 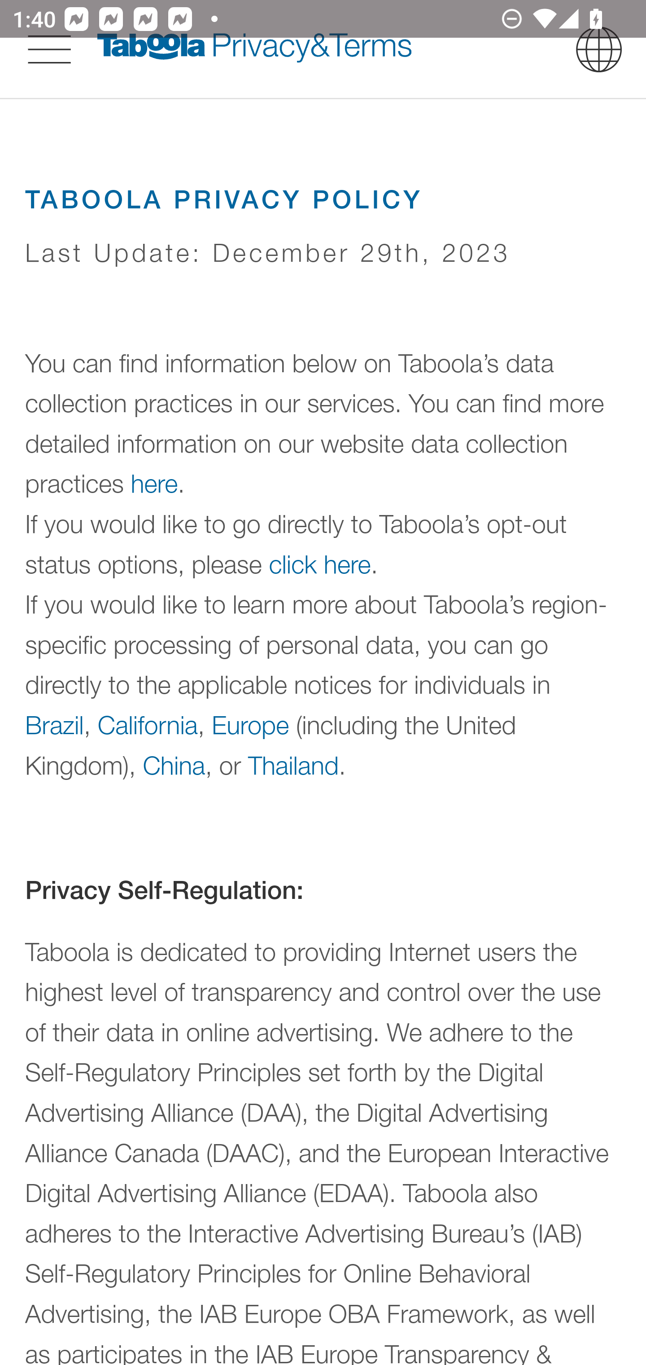 What do you see at coordinates (148, 724) in the screenshot?
I see `California` at bounding box center [148, 724].